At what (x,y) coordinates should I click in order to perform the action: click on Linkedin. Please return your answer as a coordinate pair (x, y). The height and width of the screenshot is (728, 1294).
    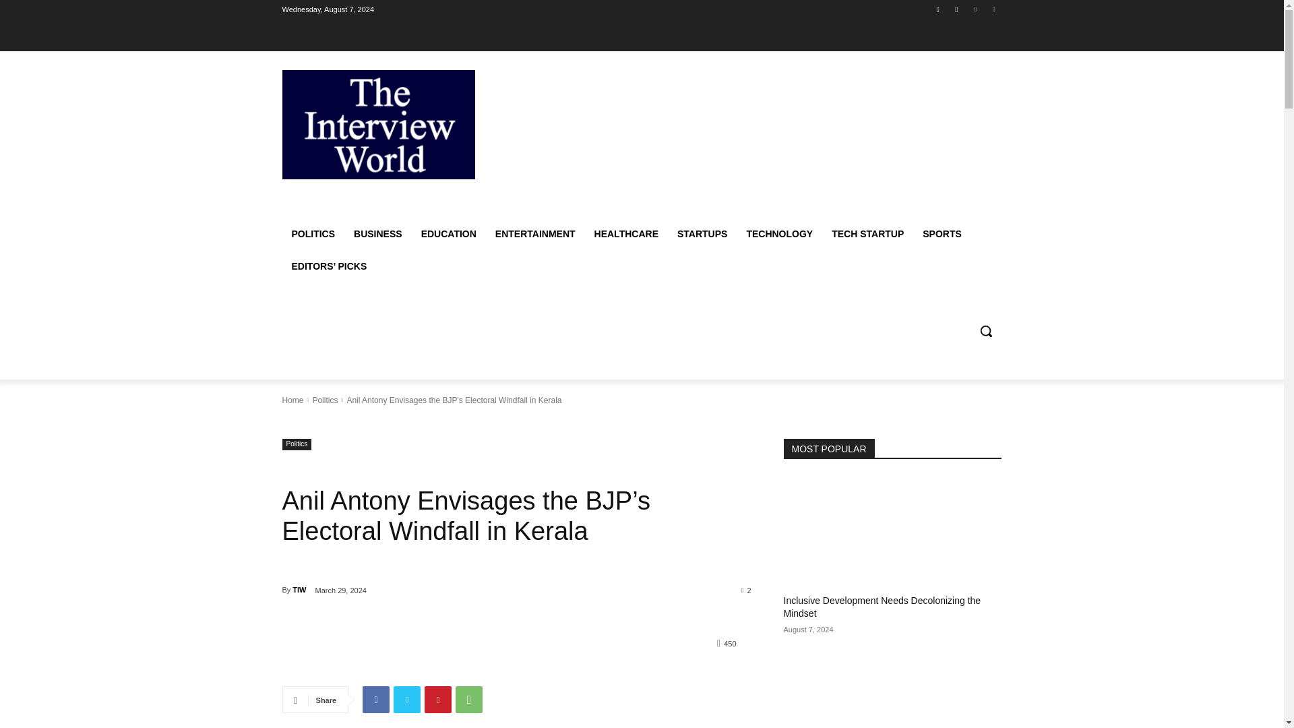
    Looking at the image, I should click on (976, 9).